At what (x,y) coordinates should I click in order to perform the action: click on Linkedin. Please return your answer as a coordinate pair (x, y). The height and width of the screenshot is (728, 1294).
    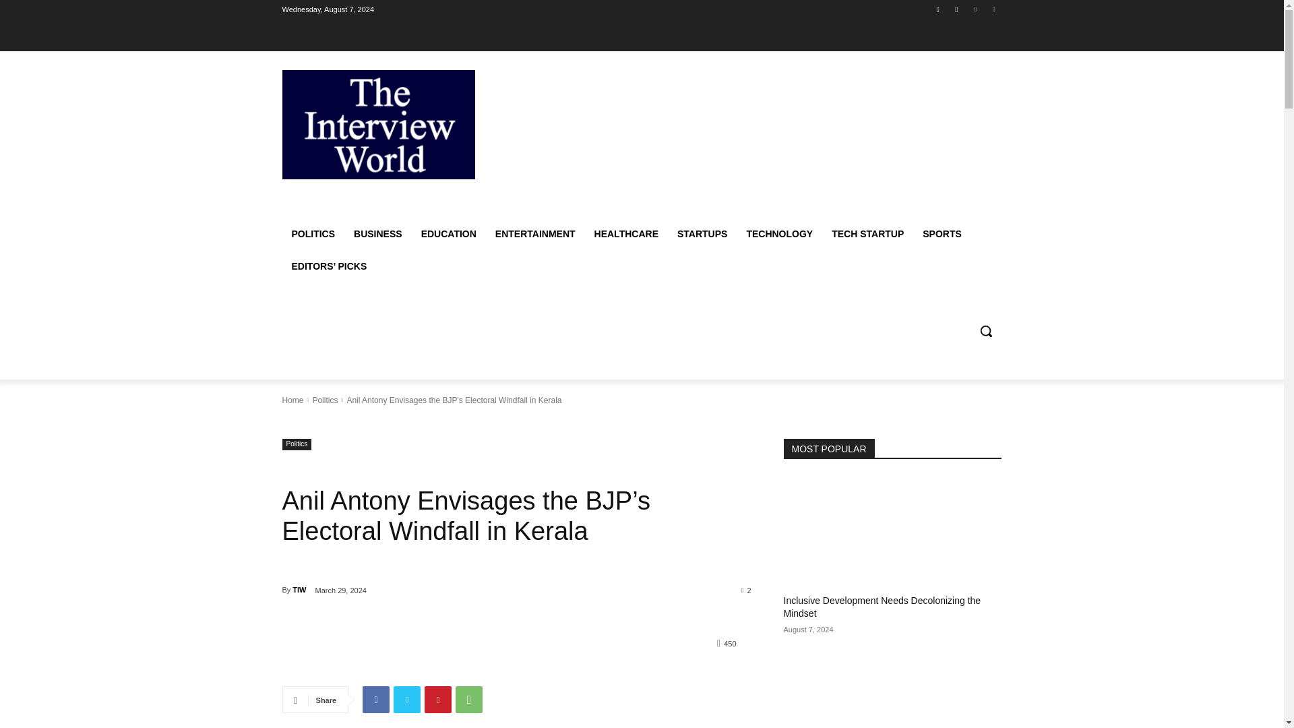
    Looking at the image, I should click on (976, 9).